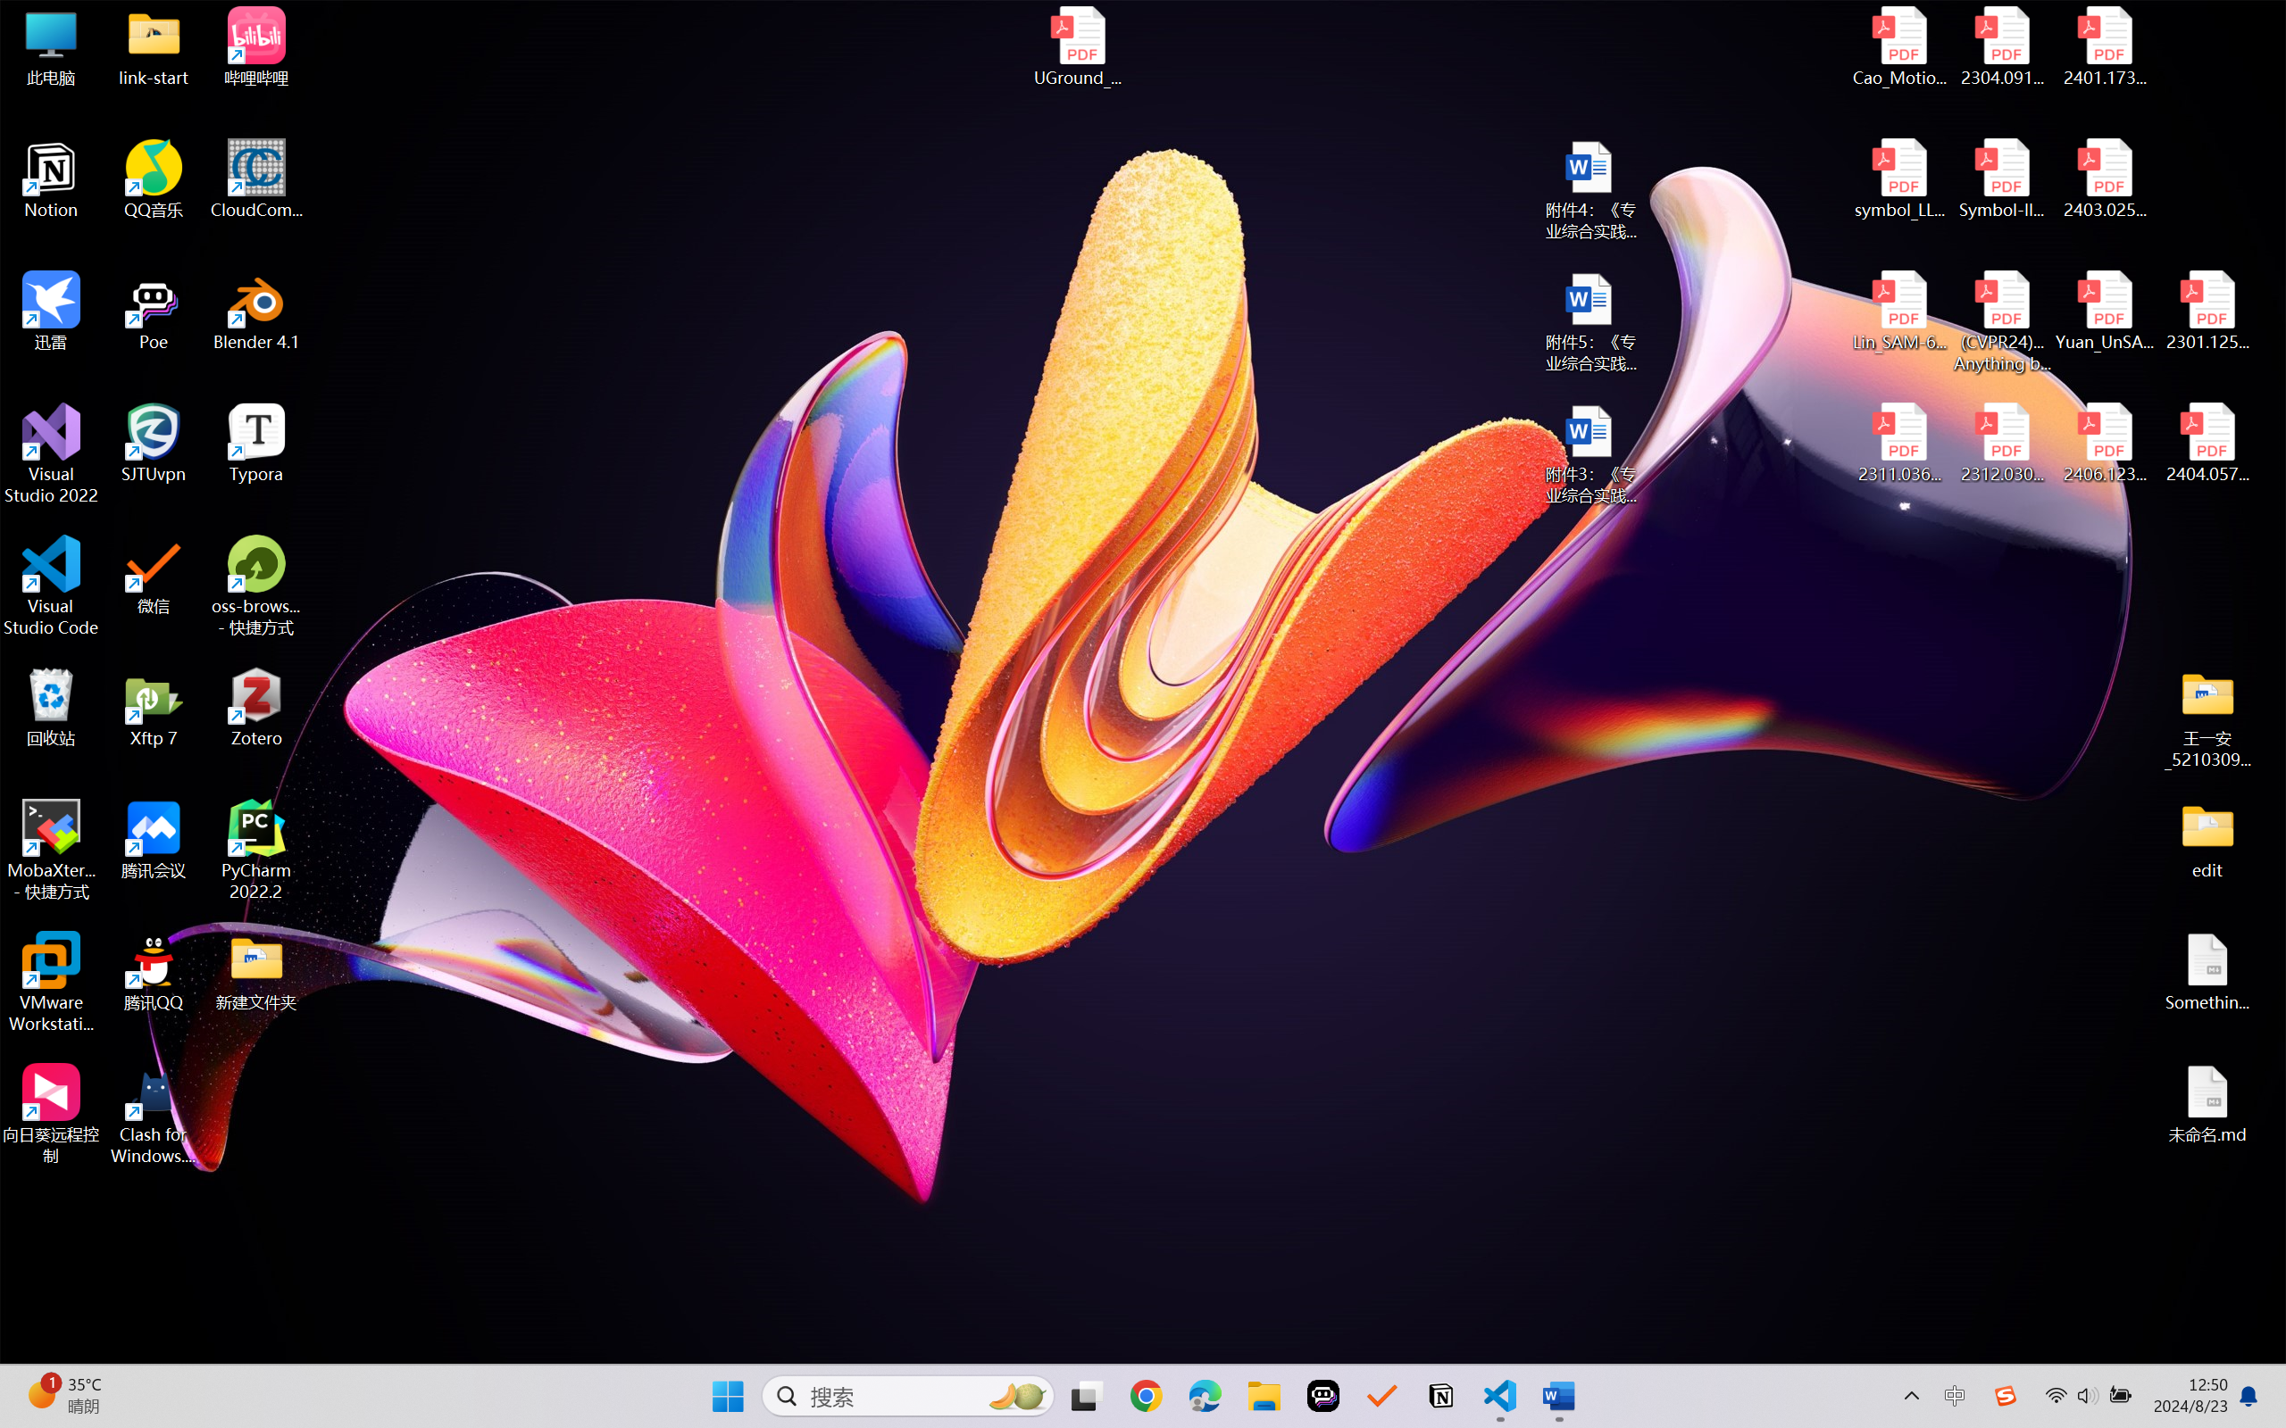 This screenshot has height=1428, width=2286. What do you see at coordinates (52, 983) in the screenshot?
I see `VMware Workstation Pro` at bounding box center [52, 983].